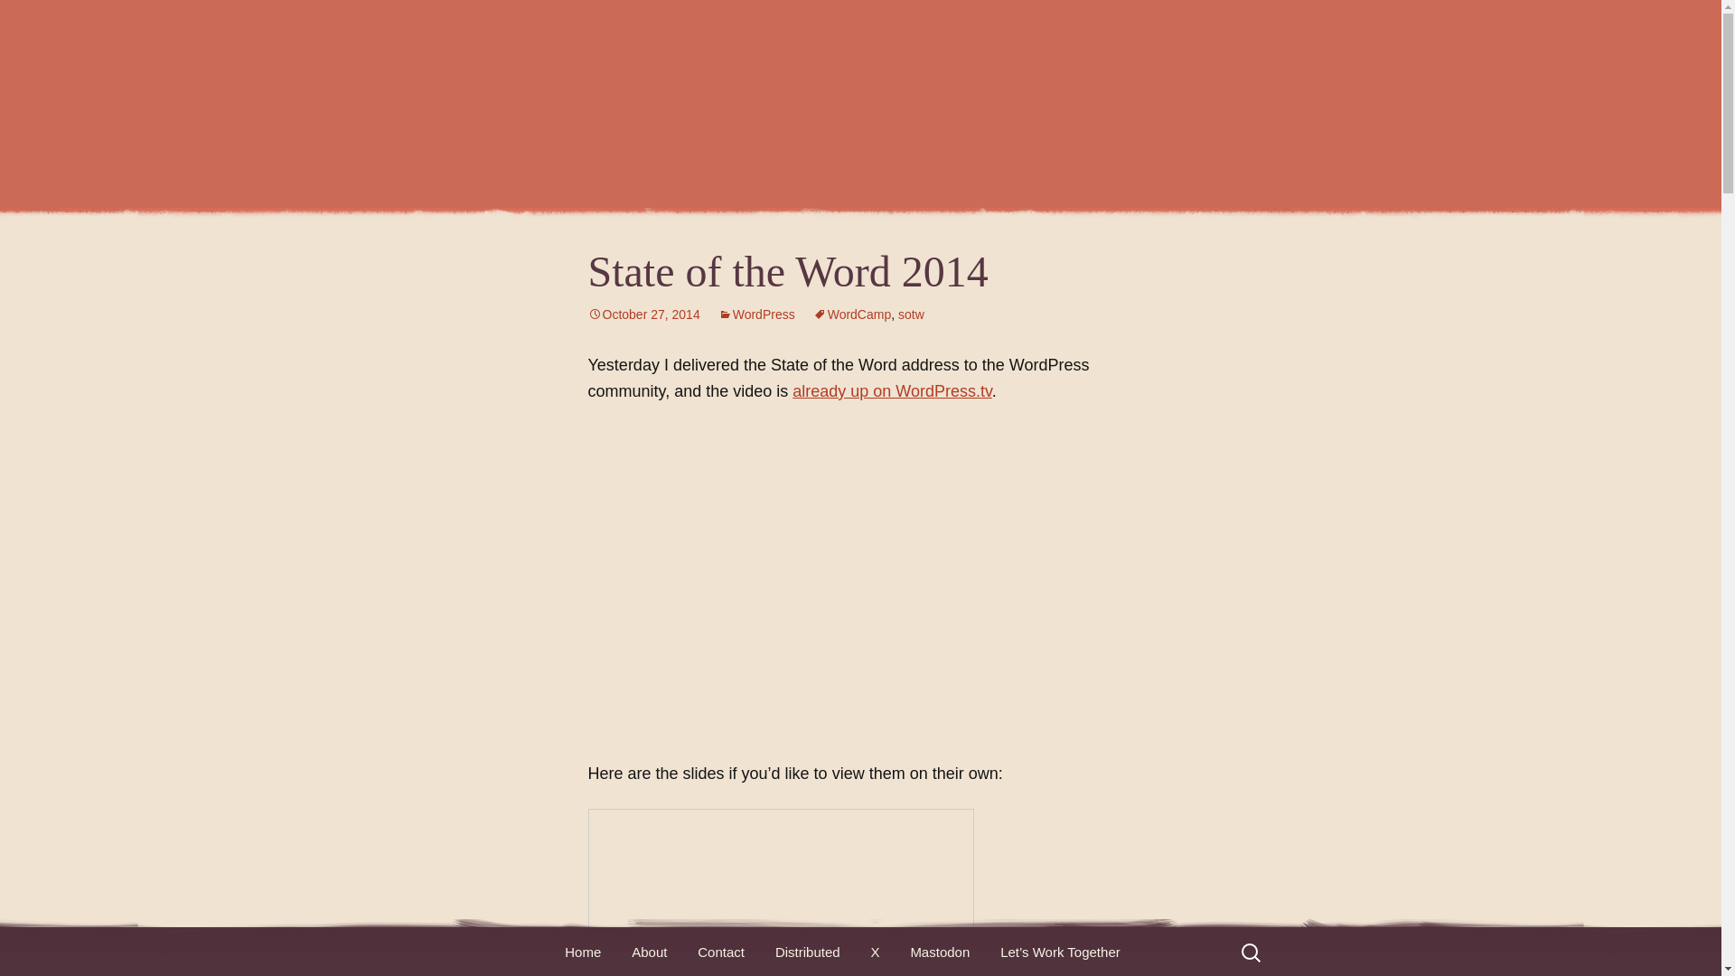 The width and height of the screenshot is (1735, 976). What do you see at coordinates (891, 390) in the screenshot?
I see `already up on WordPress.tv` at bounding box center [891, 390].